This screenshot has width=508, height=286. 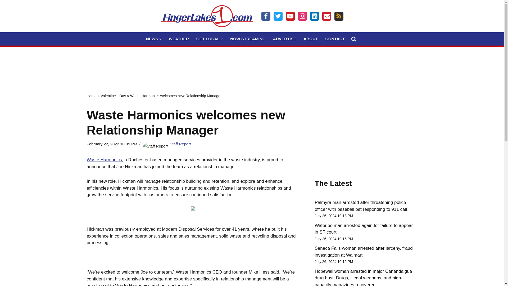 I want to click on Posts by Staff Report, so click(x=180, y=144).